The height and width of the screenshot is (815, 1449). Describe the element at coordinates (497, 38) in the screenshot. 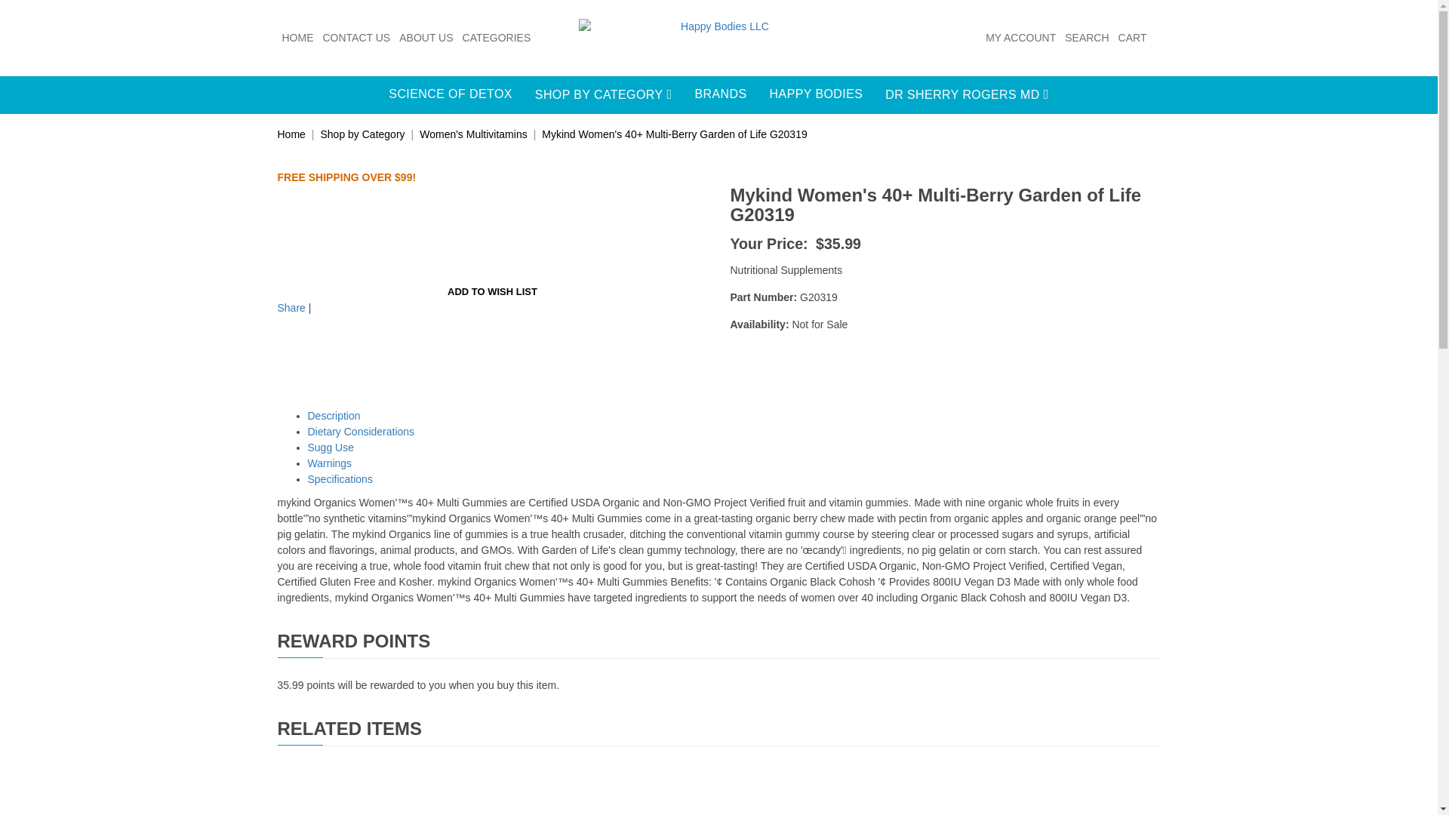

I see `CATEGORIES` at that location.